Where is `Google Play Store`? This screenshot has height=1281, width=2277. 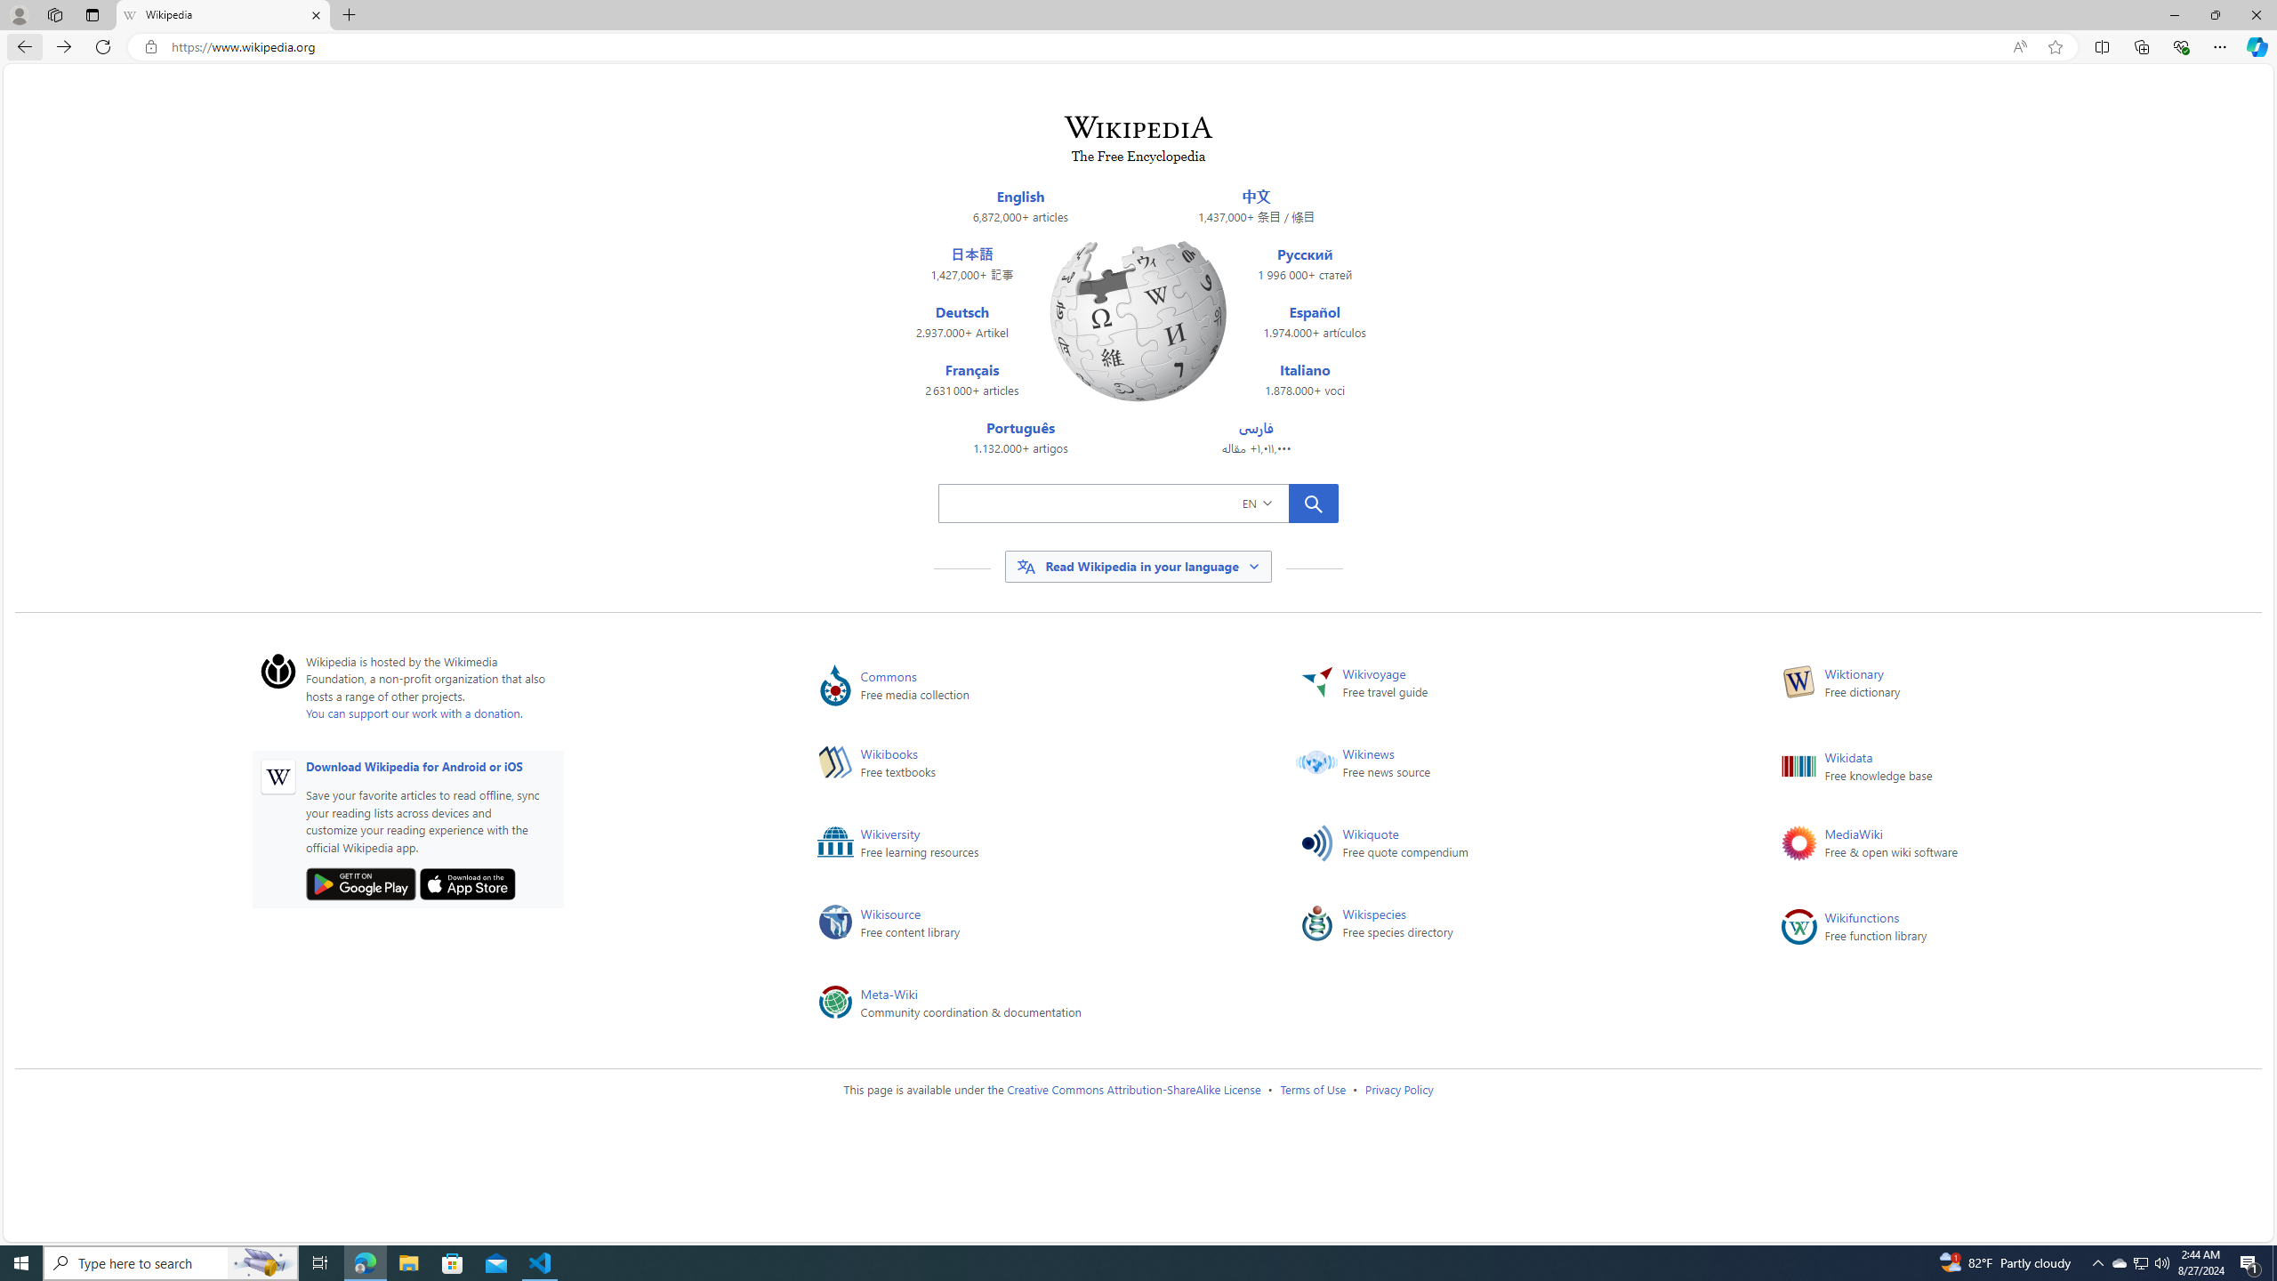 Google Play Store is located at coordinates (361, 884).